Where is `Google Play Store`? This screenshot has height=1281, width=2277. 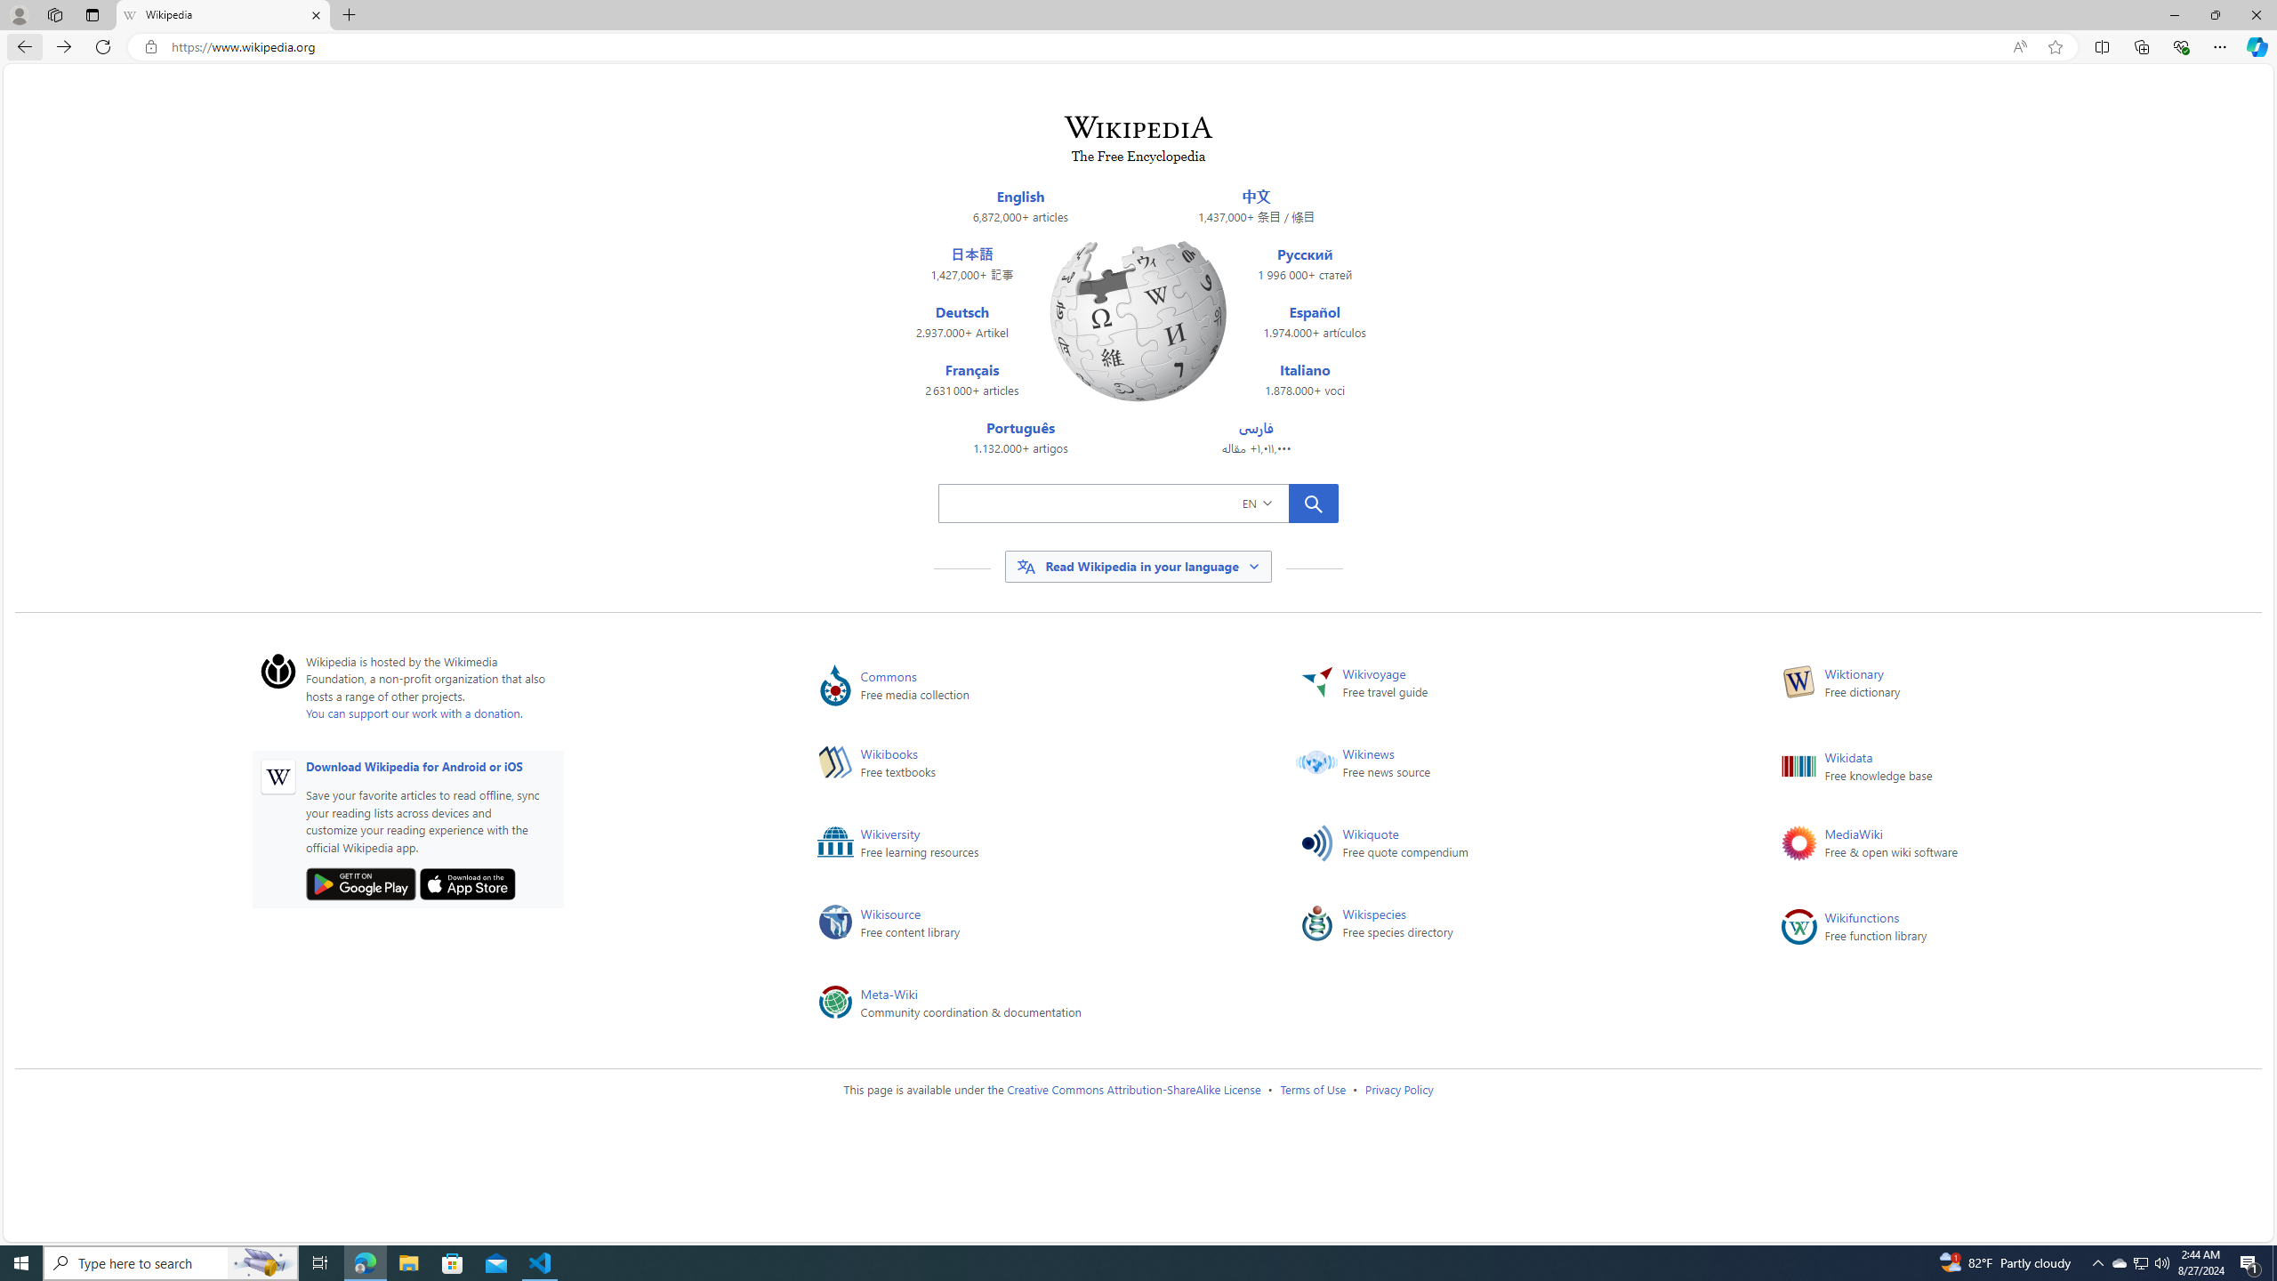 Google Play Store is located at coordinates (361, 884).